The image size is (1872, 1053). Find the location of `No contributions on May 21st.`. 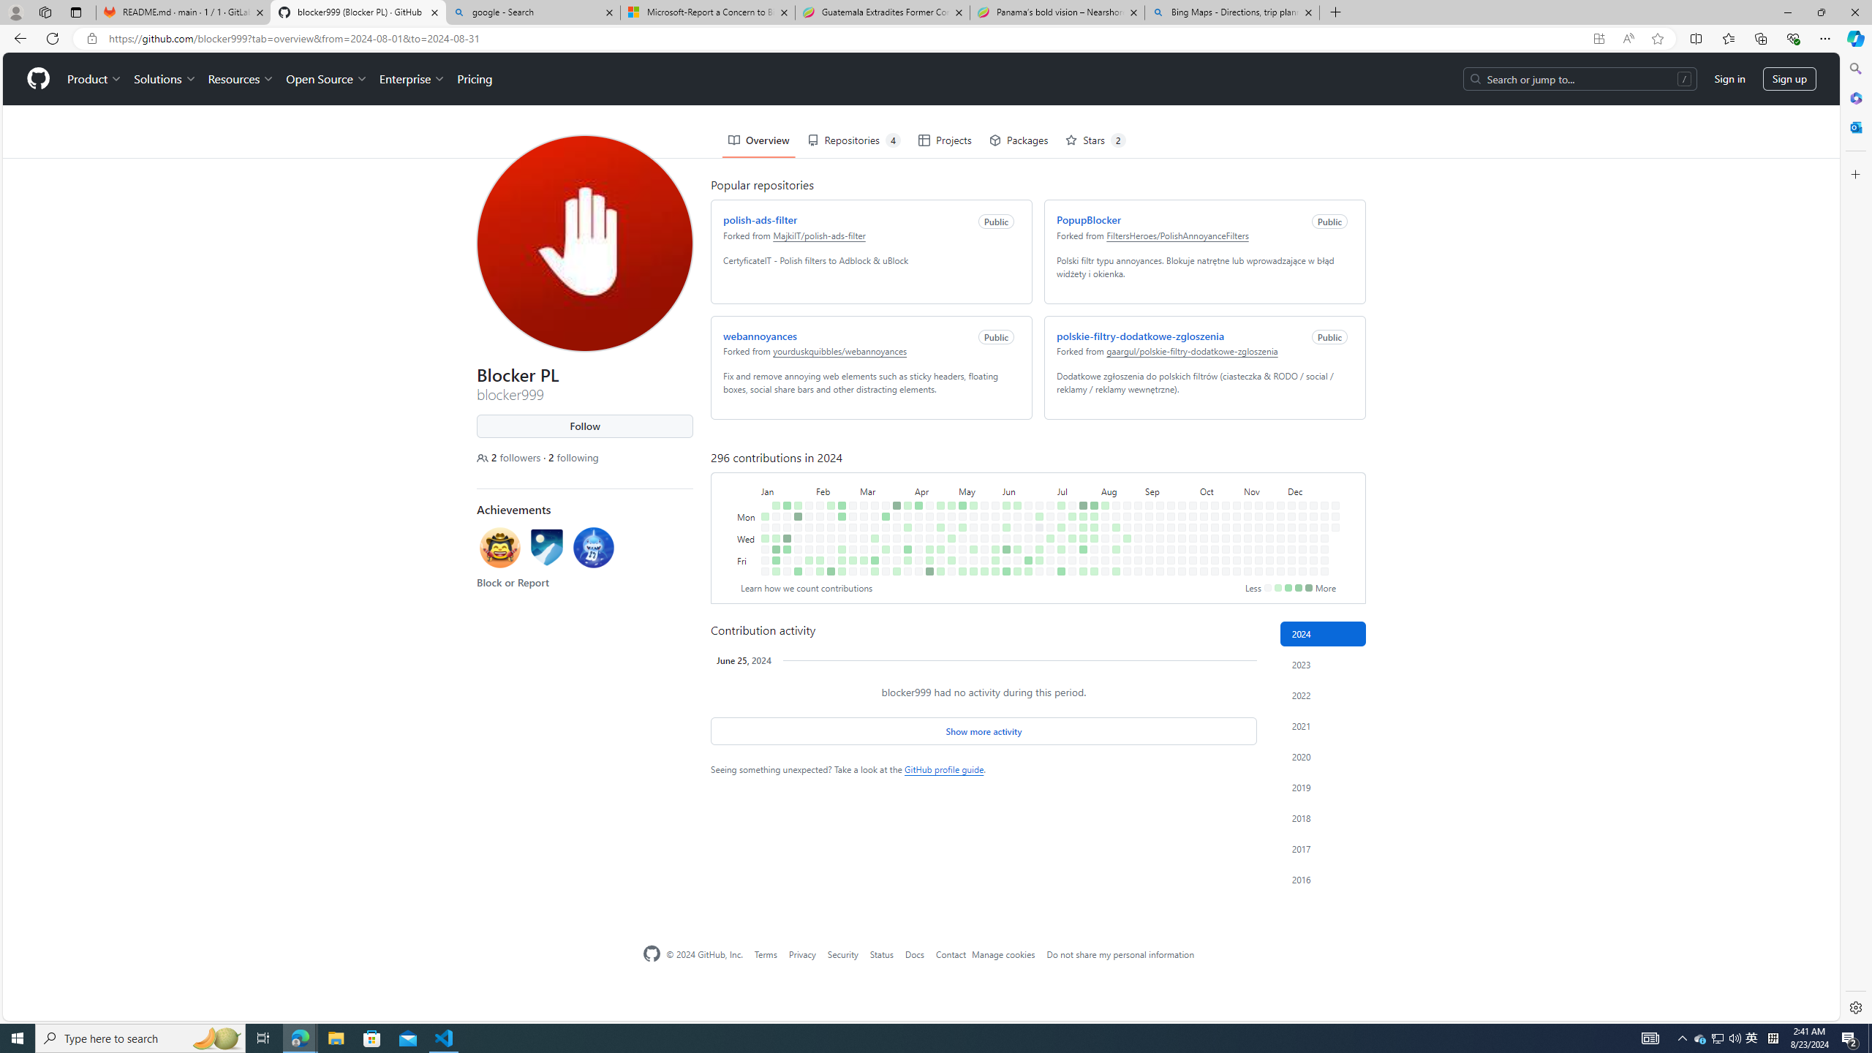

No contributions on May 21st. is located at coordinates (981, 475).